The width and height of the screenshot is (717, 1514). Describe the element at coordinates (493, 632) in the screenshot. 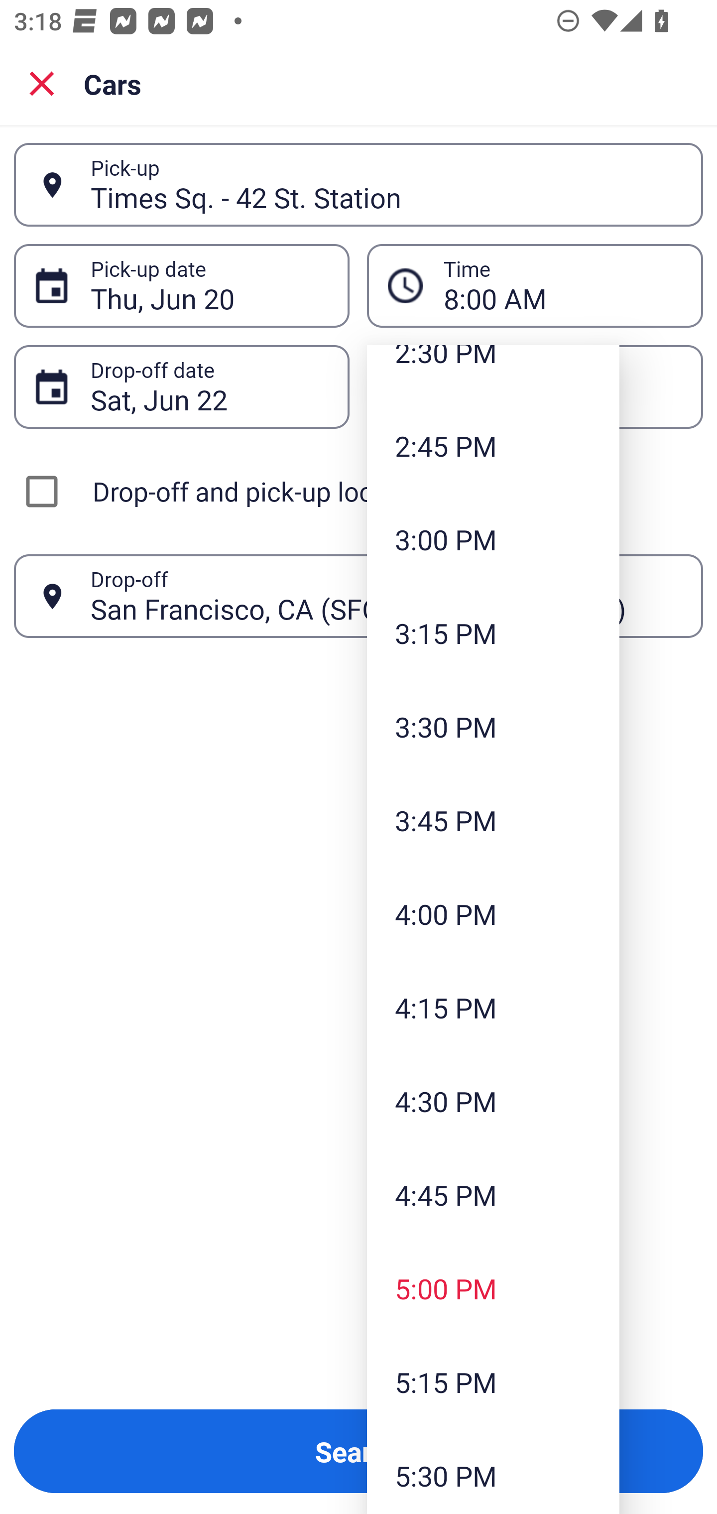

I see `3:15 PM` at that location.